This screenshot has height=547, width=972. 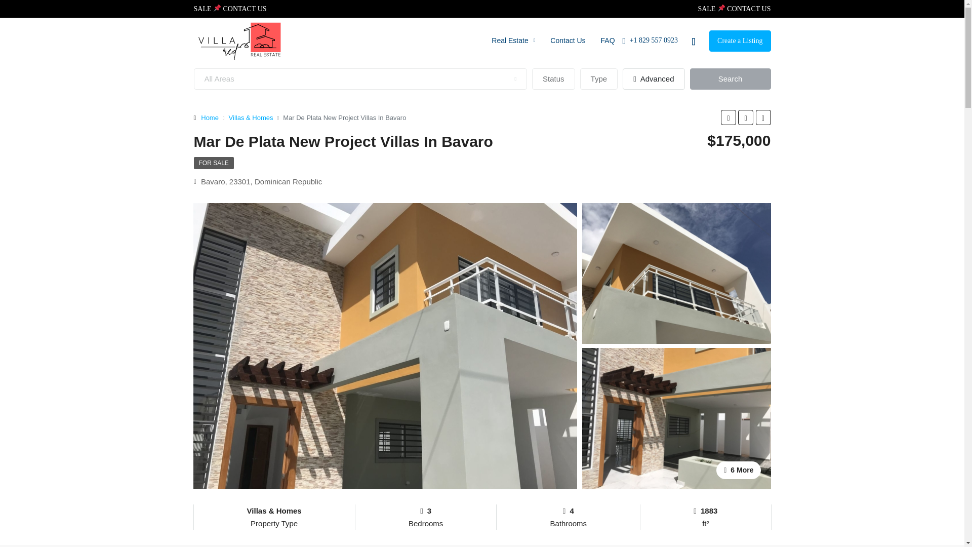 What do you see at coordinates (553, 79) in the screenshot?
I see `Status` at bounding box center [553, 79].